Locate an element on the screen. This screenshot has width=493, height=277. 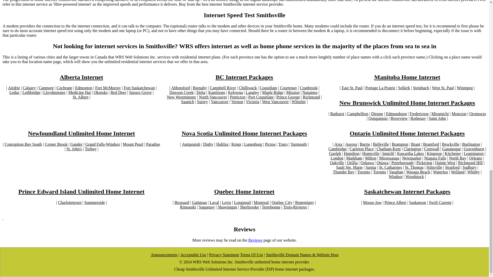
Calgary is located at coordinates (29, 88).